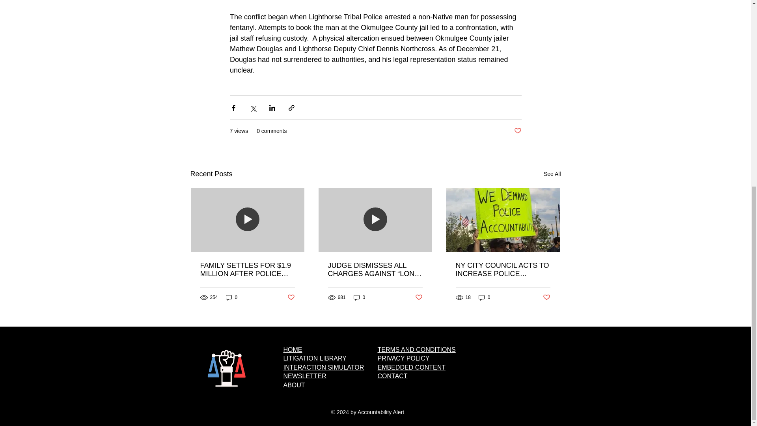 The height and width of the screenshot is (426, 757). I want to click on NY CITY COUNCIL ACTS TO INCREASE POLICE ACCOUNTABILITY, so click(503, 270).